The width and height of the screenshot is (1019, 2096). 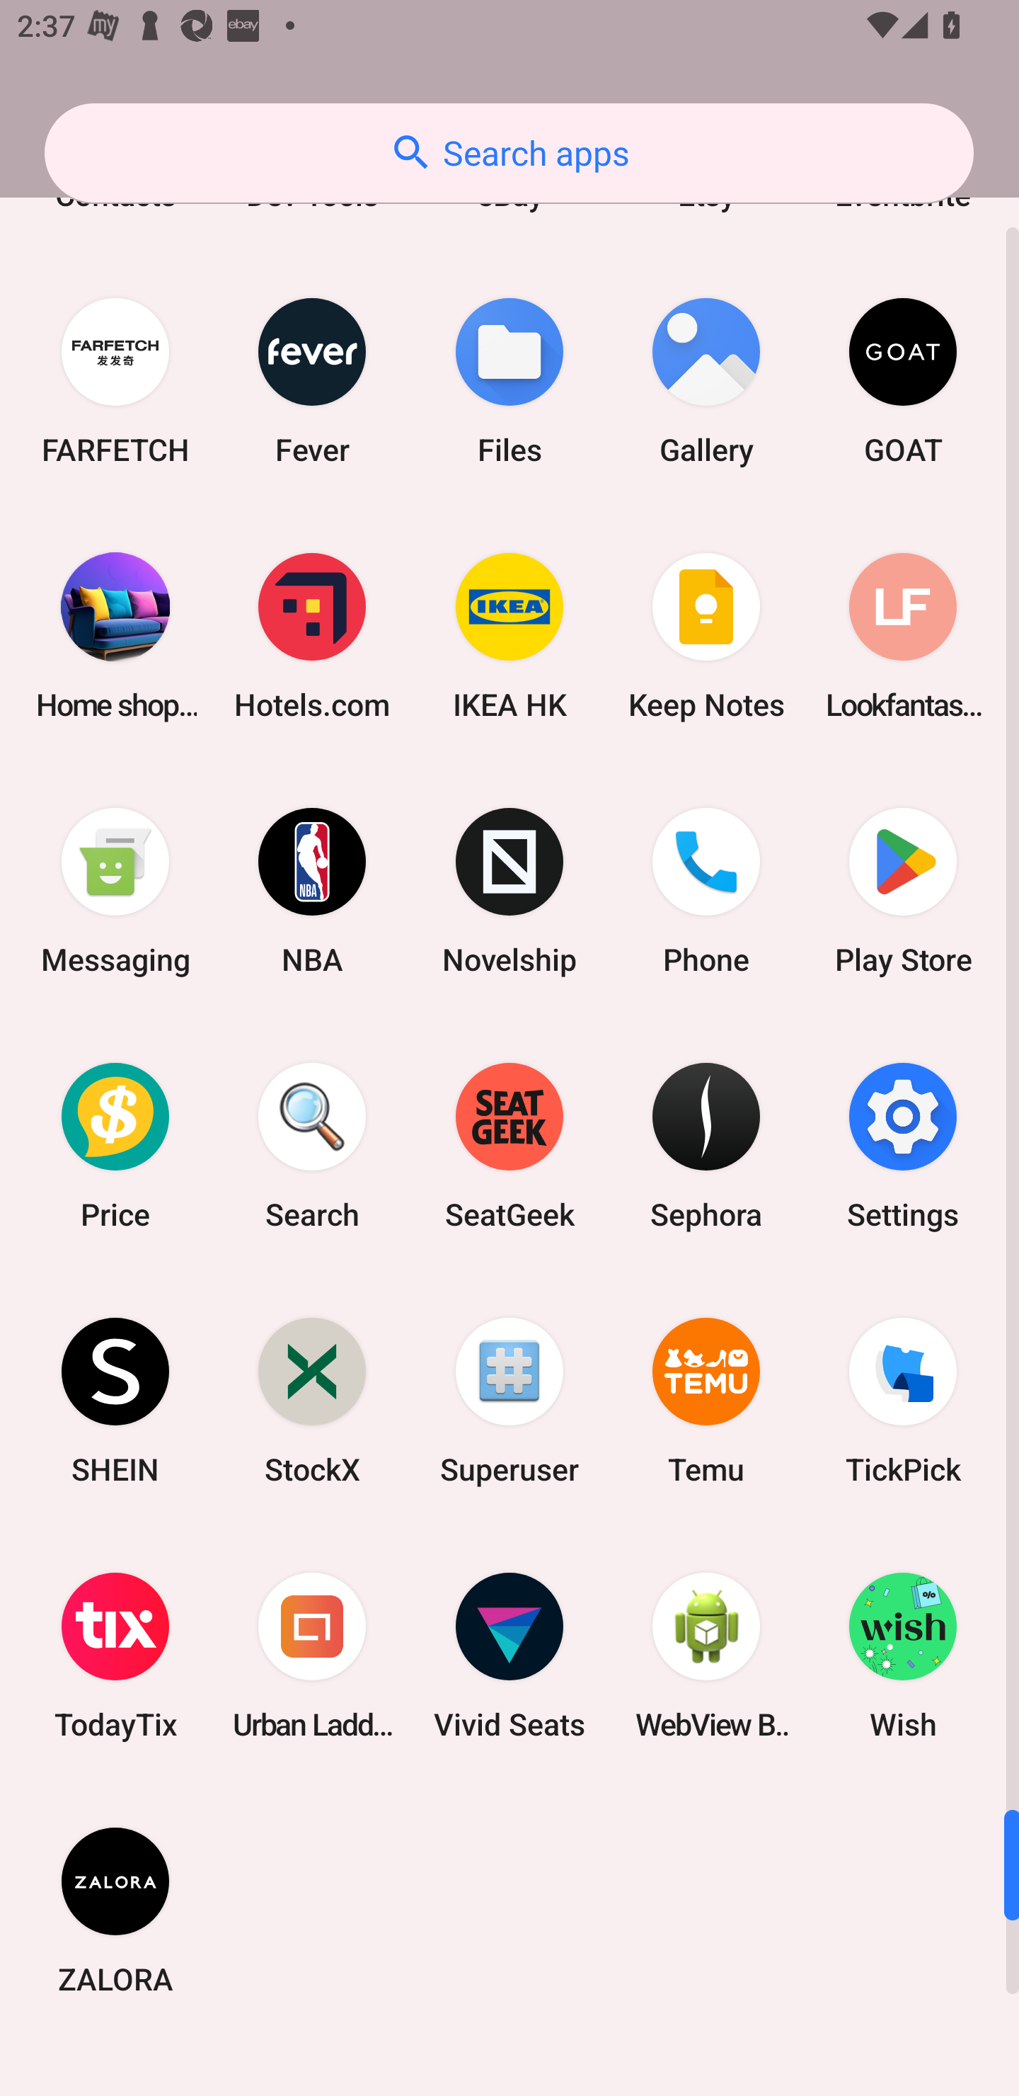 I want to click on Phone, so click(x=706, y=891).